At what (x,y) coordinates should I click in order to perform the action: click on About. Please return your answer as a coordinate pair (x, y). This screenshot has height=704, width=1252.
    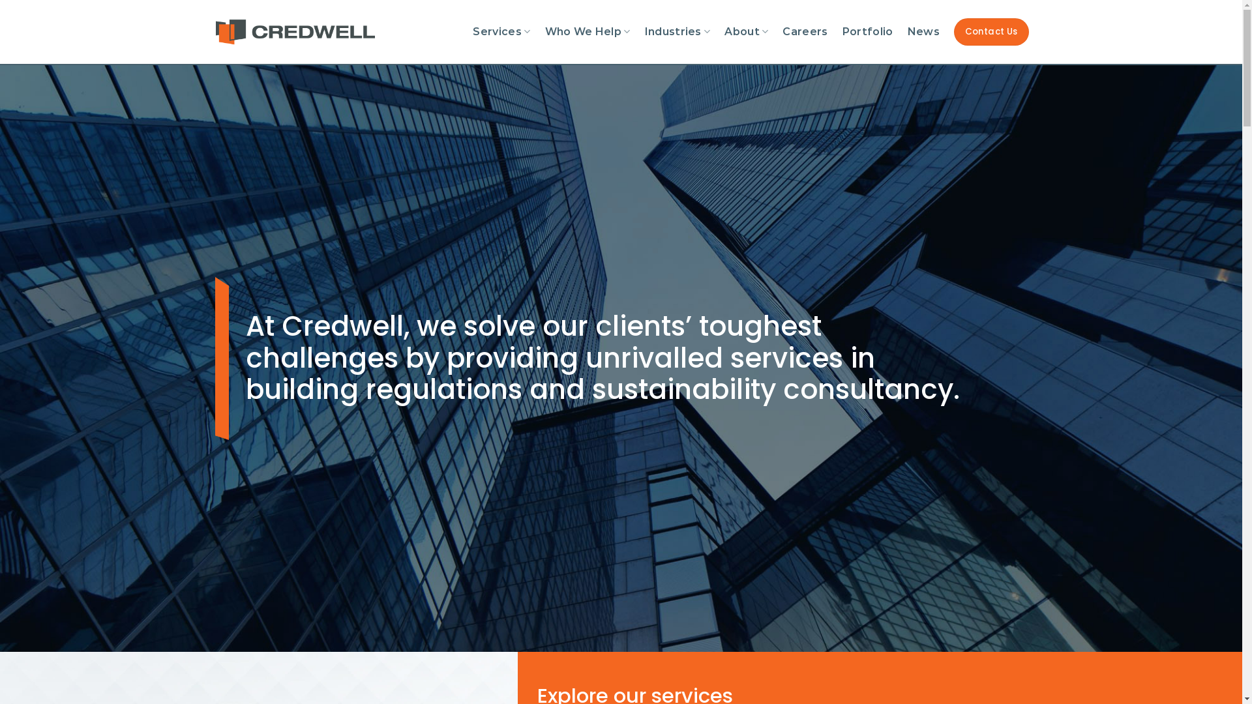
    Looking at the image, I should click on (746, 31).